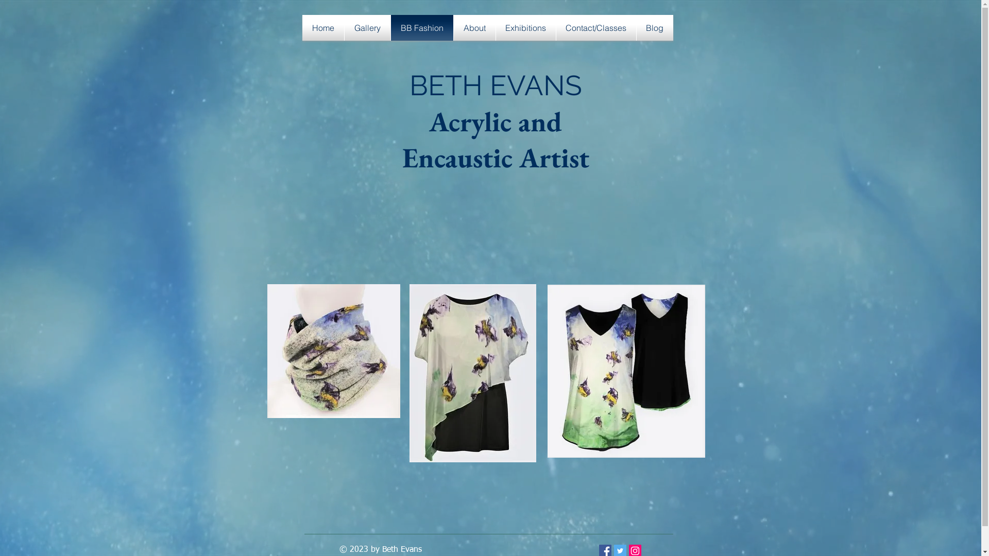 Image resolution: width=989 pixels, height=556 pixels. I want to click on Gallery, so click(367, 28).